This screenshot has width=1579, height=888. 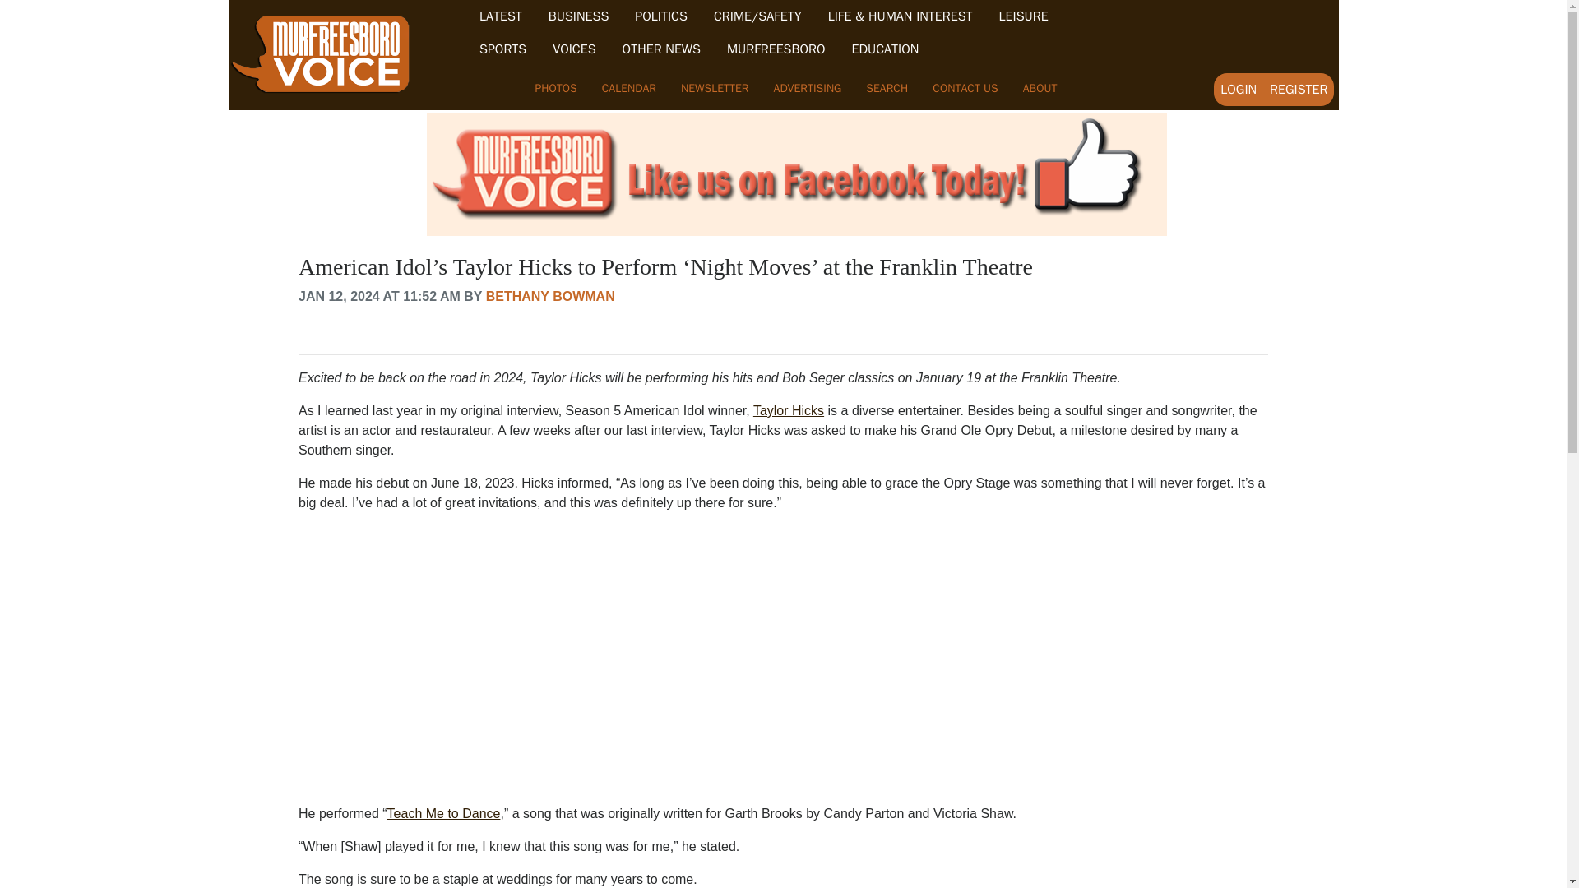 I want to click on SEARCH, so click(x=887, y=88).